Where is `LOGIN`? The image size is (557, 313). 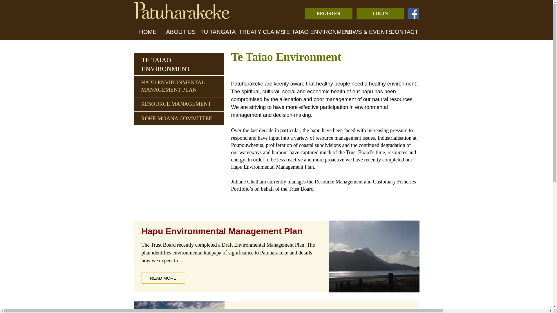
LOGIN is located at coordinates (380, 13).